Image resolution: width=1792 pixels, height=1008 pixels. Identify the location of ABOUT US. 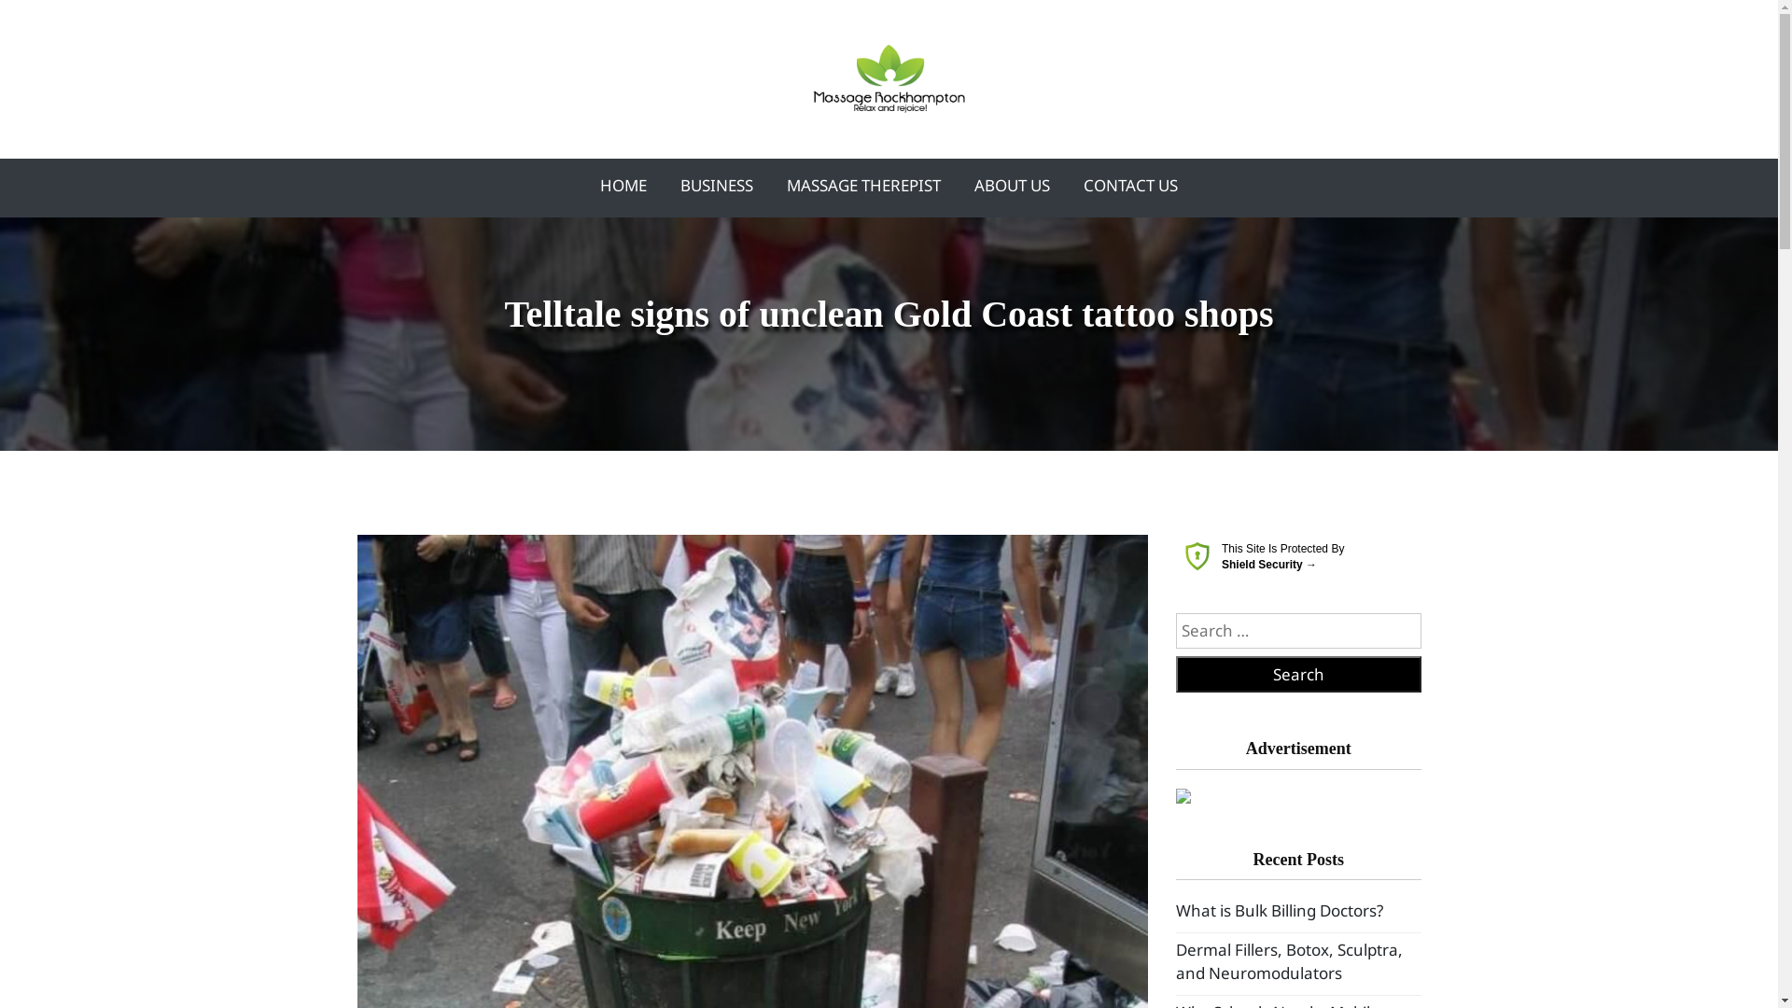
(1012, 186).